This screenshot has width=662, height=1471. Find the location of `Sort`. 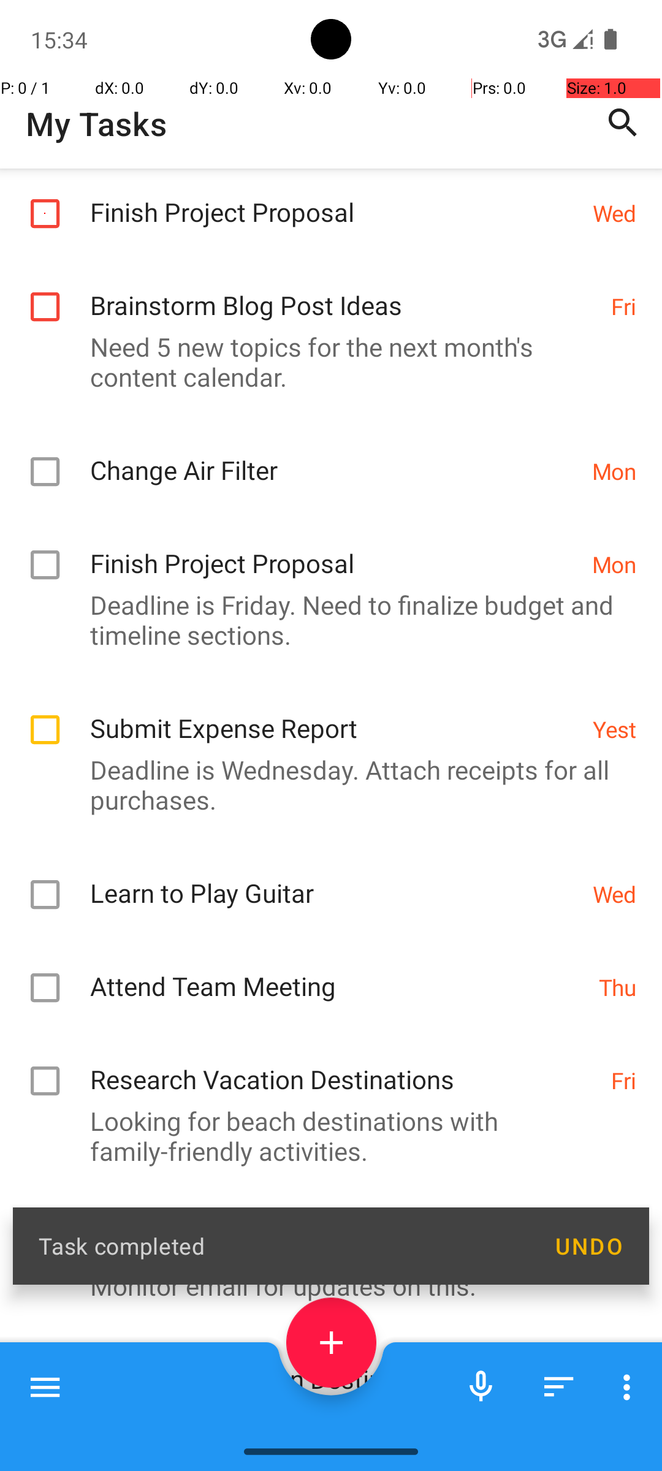

Sort is located at coordinates (559, 1387).